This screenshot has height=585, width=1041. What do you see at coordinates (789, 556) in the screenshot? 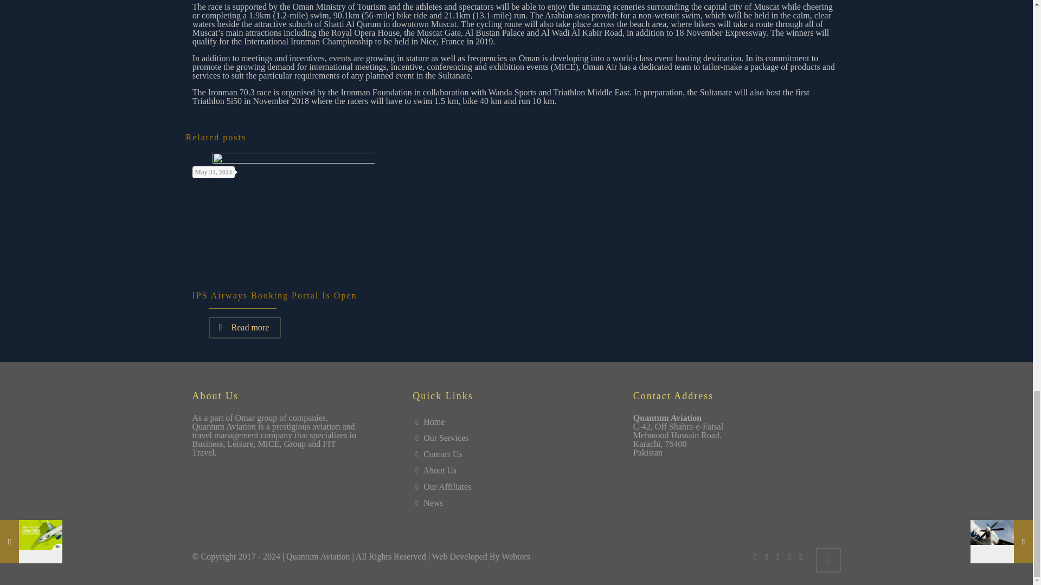
I see `Pinterest` at bounding box center [789, 556].